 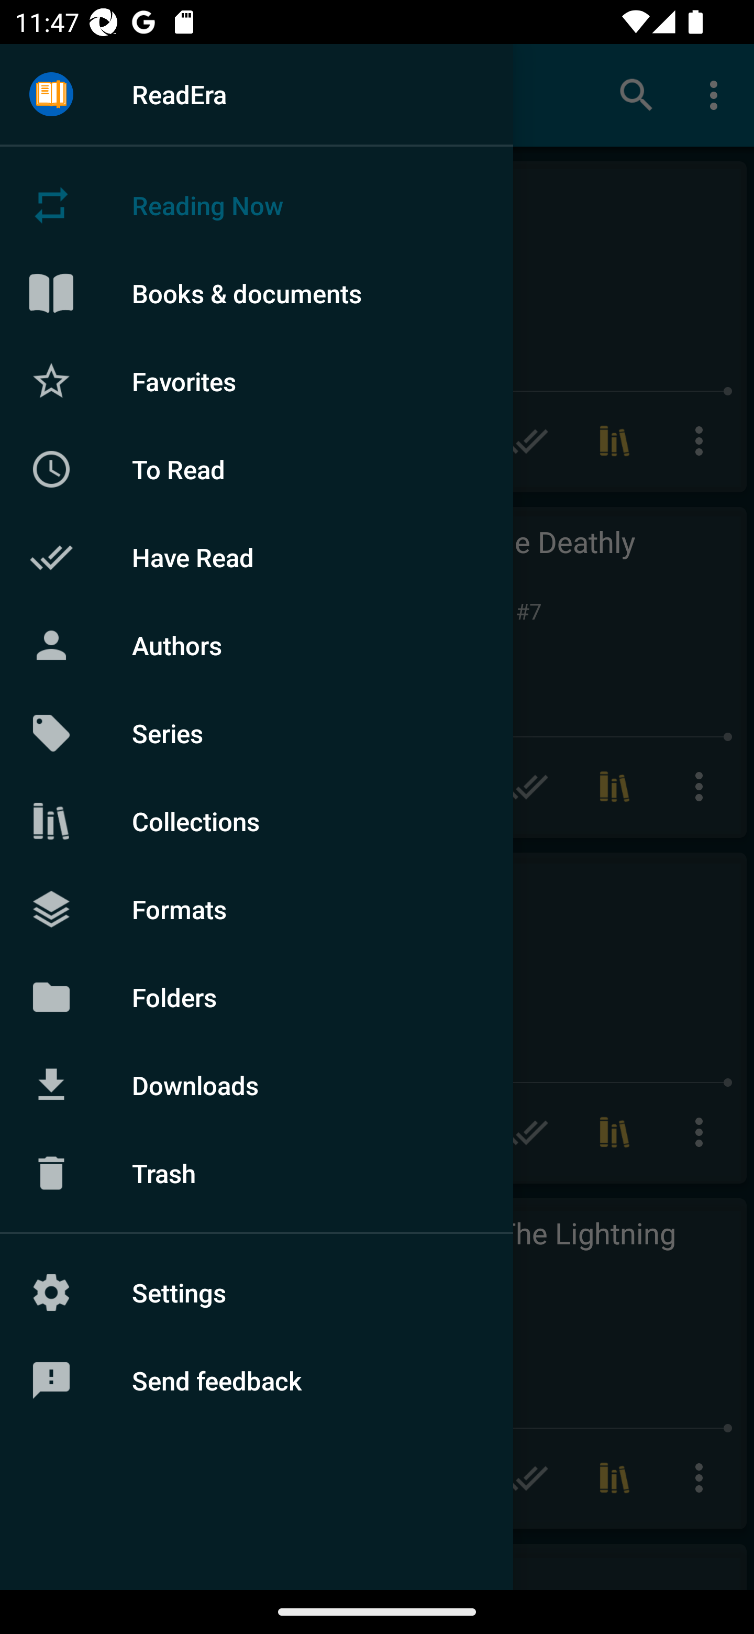 I want to click on ReadEra, so click(x=257, y=94).